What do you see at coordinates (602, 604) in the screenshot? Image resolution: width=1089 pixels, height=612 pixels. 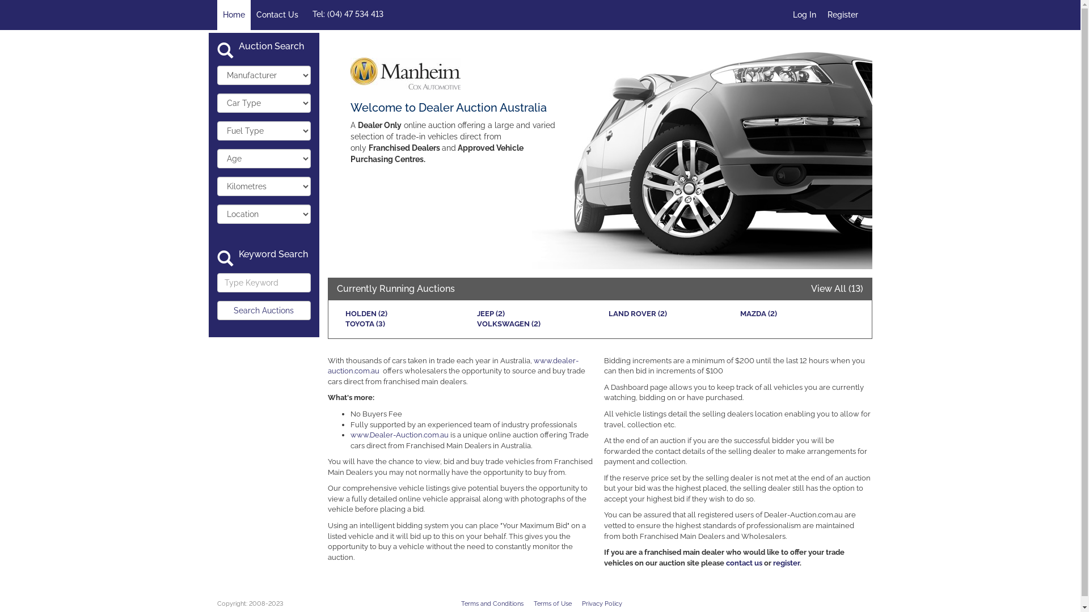 I see `Privacy Policy` at bounding box center [602, 604].